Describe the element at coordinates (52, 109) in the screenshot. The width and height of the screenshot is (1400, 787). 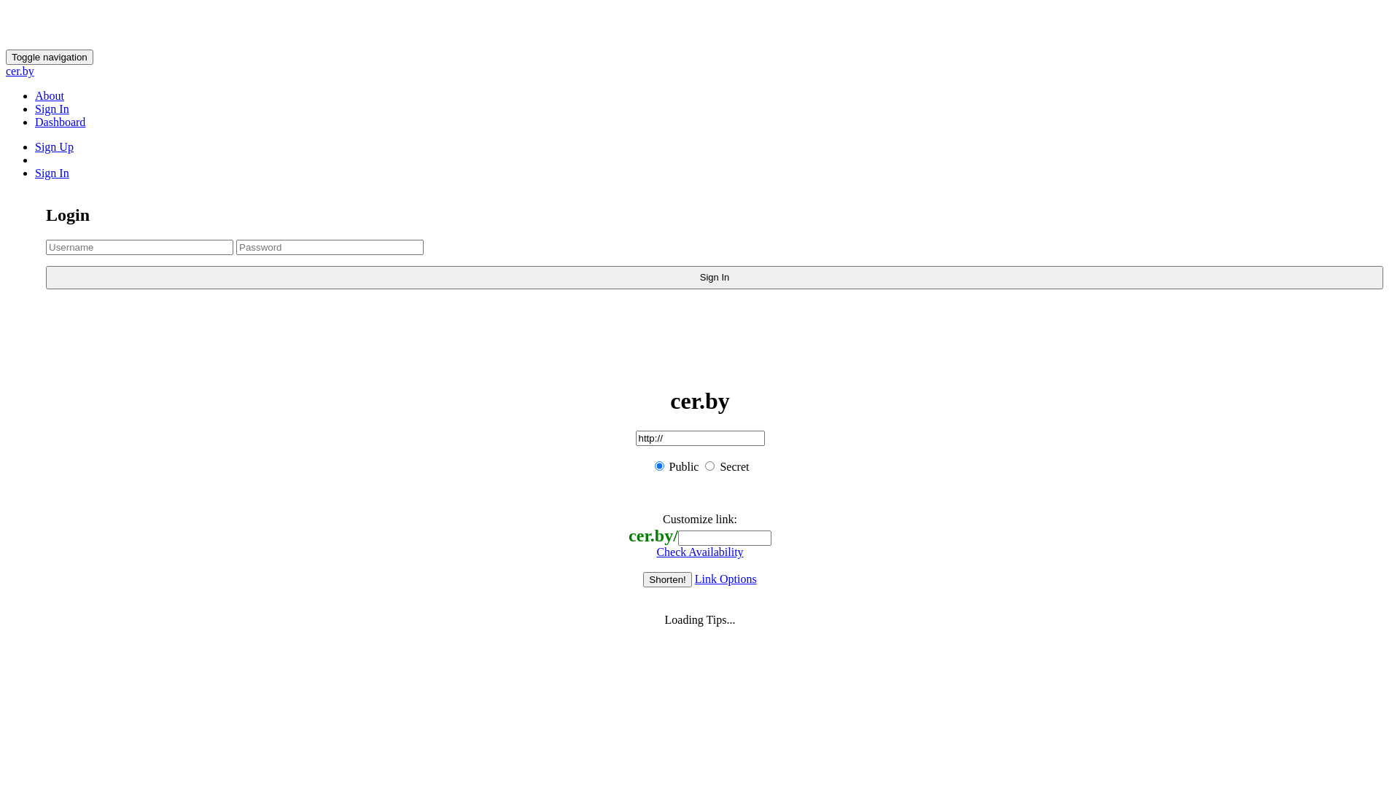
I see `Sign In` at that location.